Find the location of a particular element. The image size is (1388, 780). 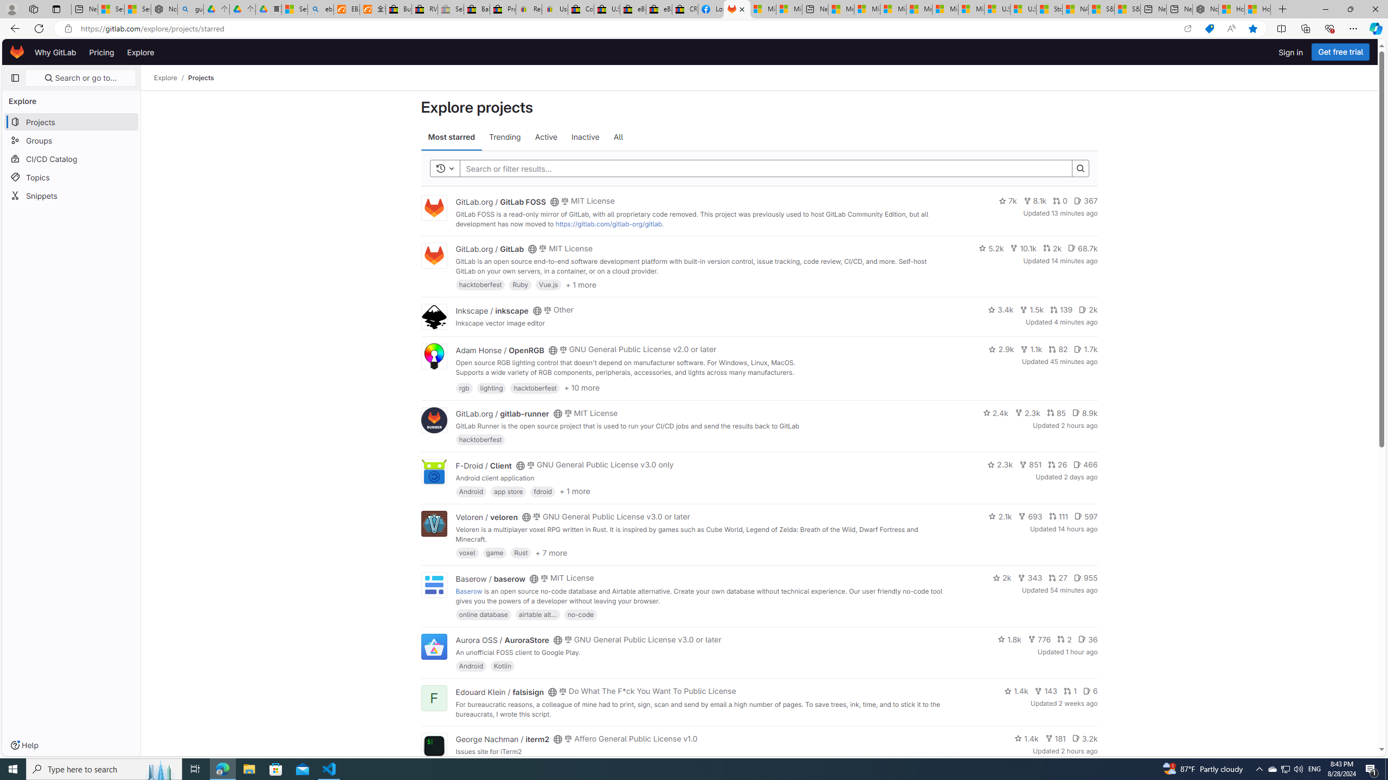

no-code is located at coordinates (580, 614).